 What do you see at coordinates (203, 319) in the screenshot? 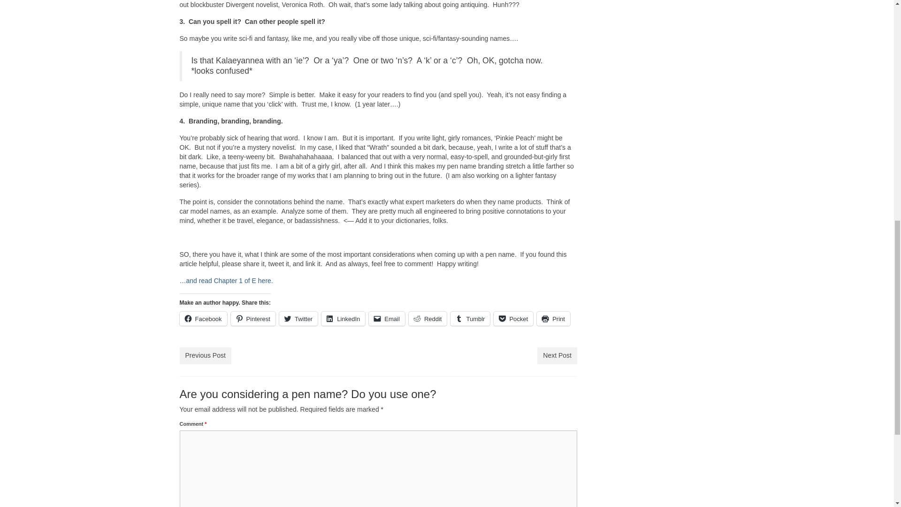
I see `Click to share on Facebook` at bounding box center [203, 319].